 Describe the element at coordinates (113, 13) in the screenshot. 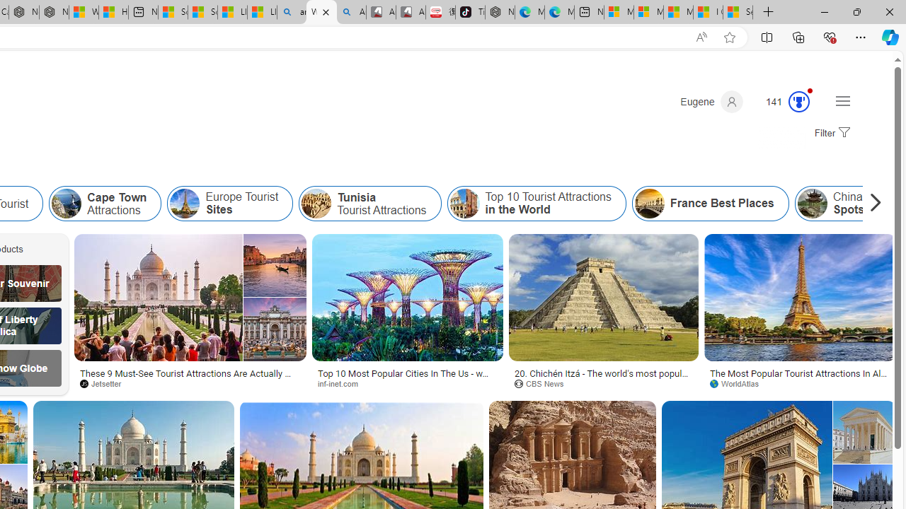

I see `Huge shark washes ashore at New York City beach | Watch` at that location.